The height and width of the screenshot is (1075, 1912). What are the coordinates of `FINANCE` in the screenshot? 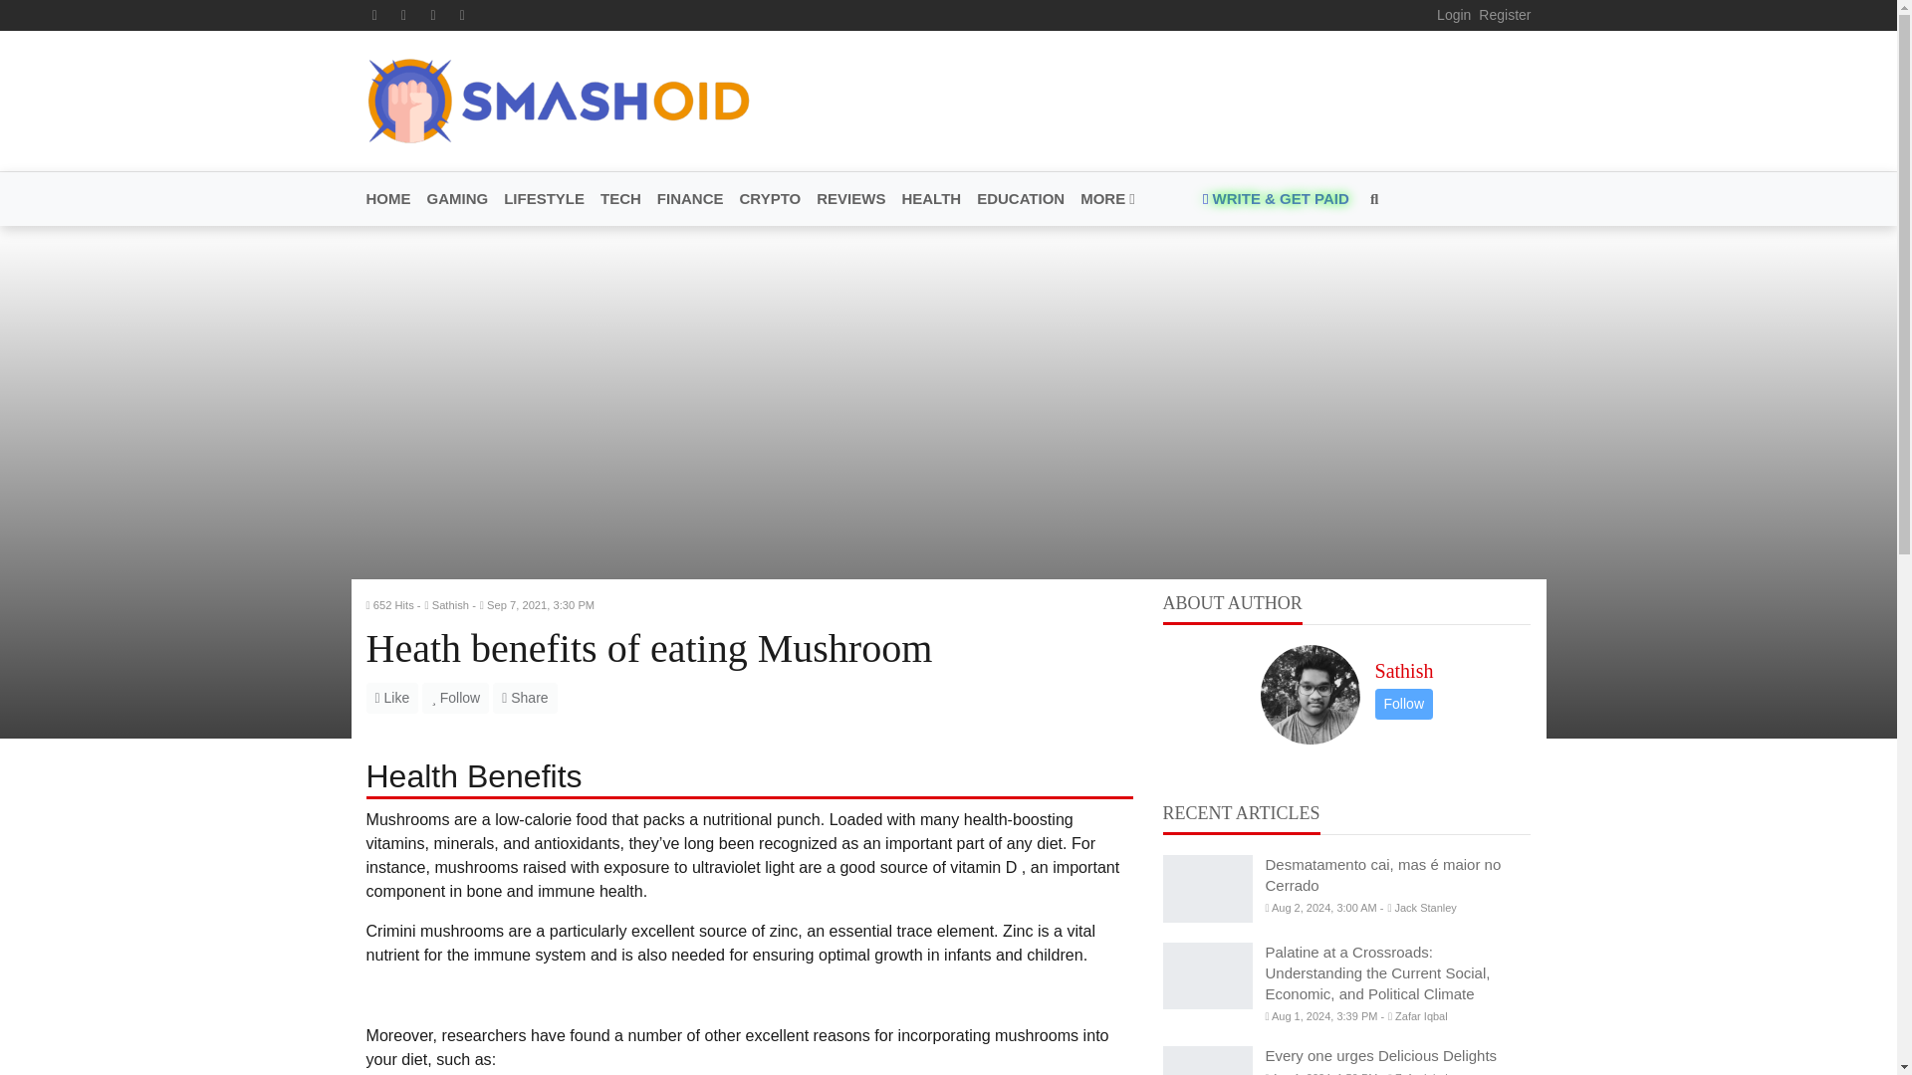 It's located at (691, 199).